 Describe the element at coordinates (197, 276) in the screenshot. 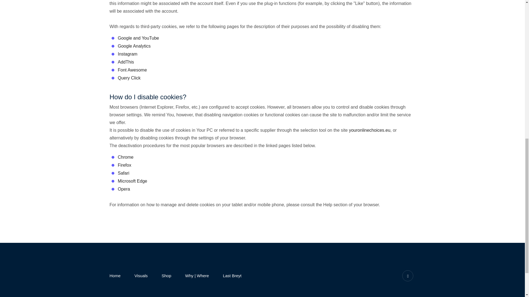

I see `Why Last Breyt 1987 and Where` at that location.